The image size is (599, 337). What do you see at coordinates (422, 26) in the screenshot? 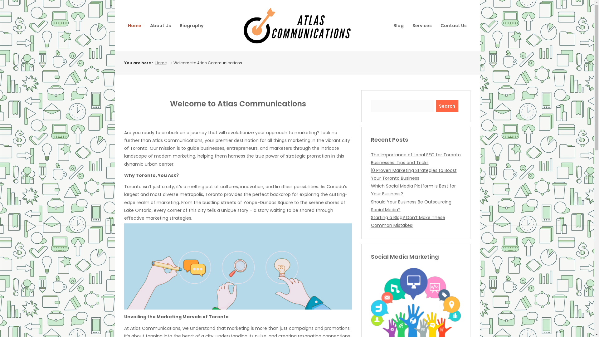
I see `Services` at bounding box center [422, 26].